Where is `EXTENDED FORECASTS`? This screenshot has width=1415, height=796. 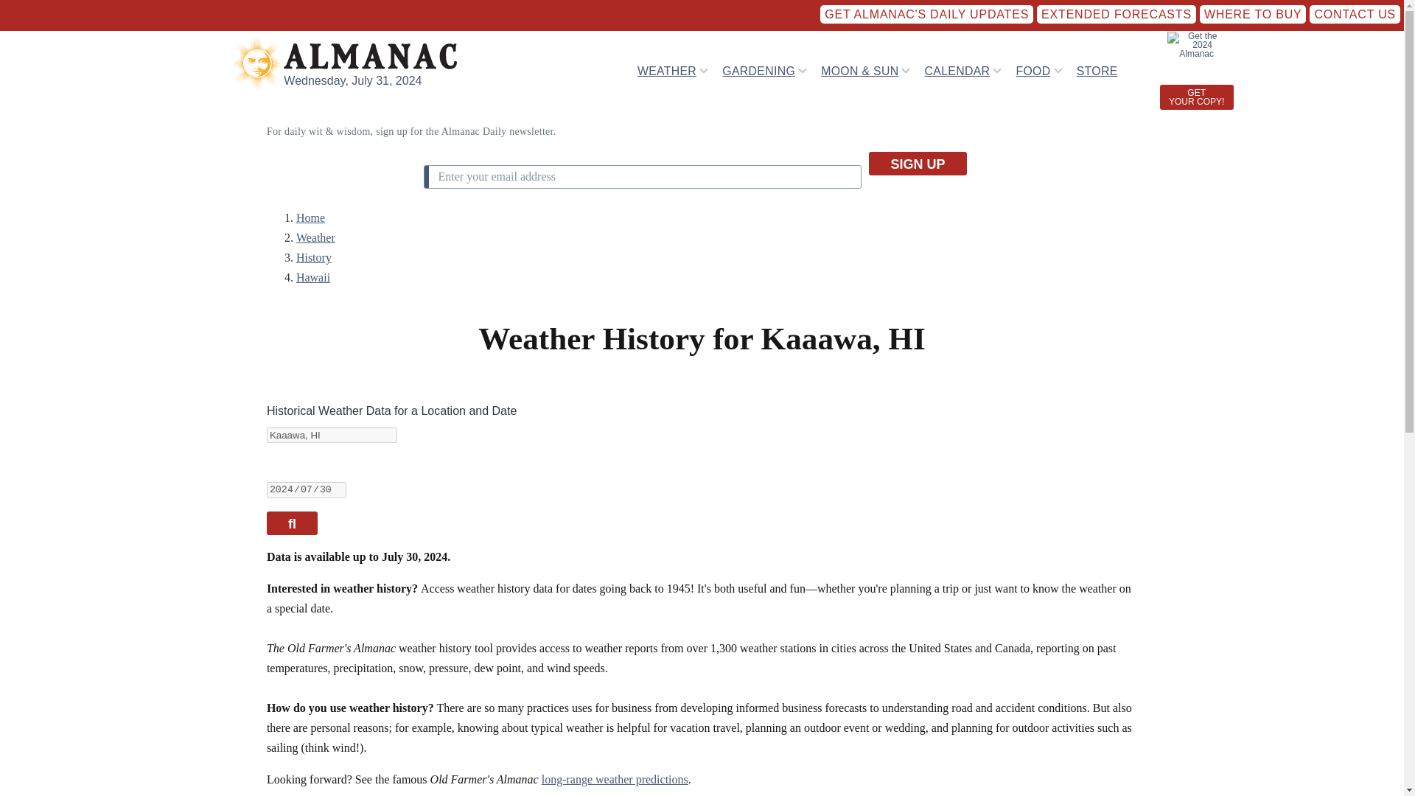 EXTENDED FORECASTS is located at coordinates (1116, 14).